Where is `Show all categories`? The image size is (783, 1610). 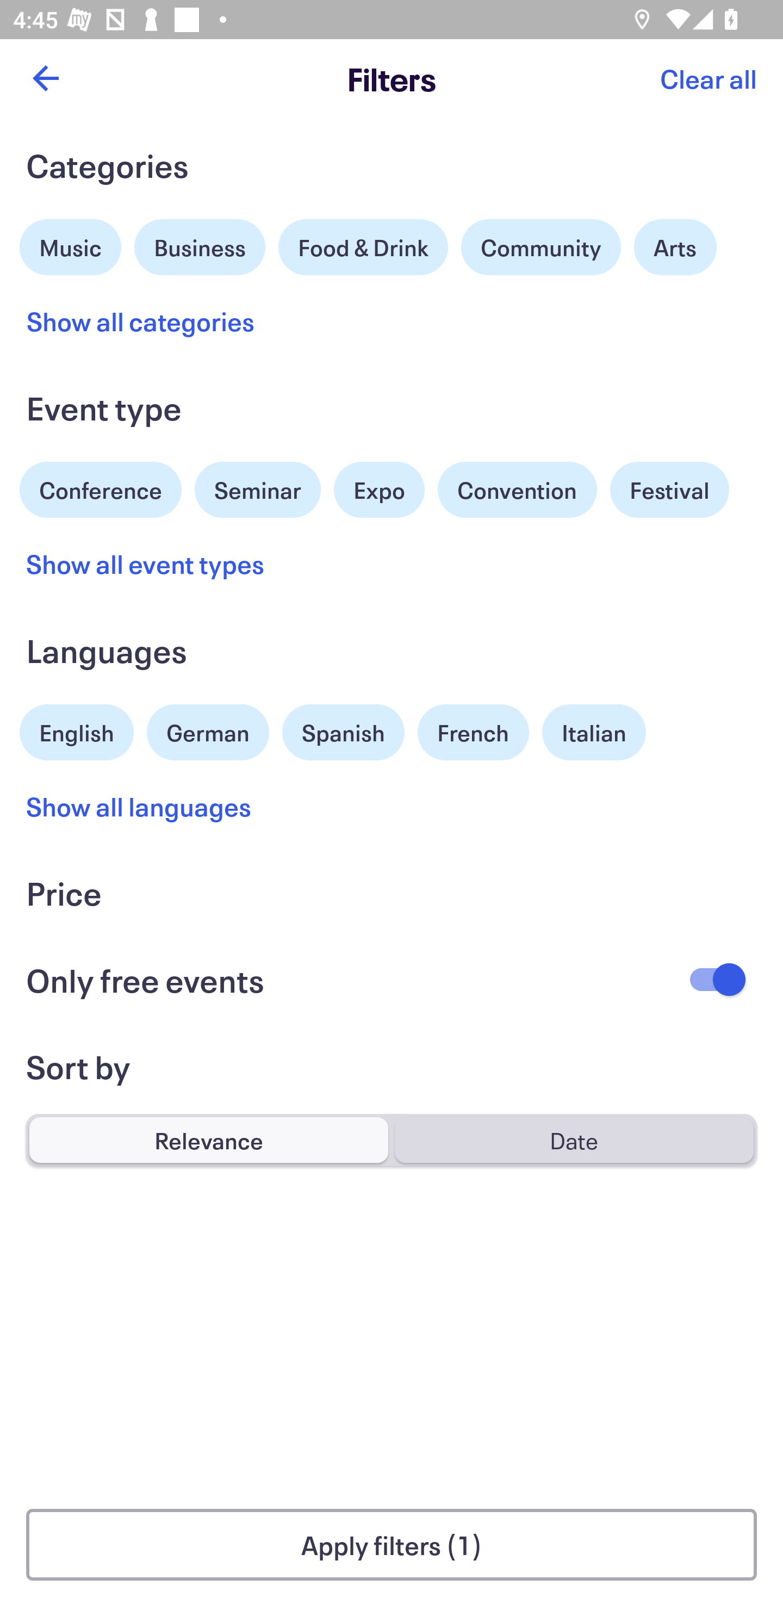 Show all categories is located at coordinates (140, 321).